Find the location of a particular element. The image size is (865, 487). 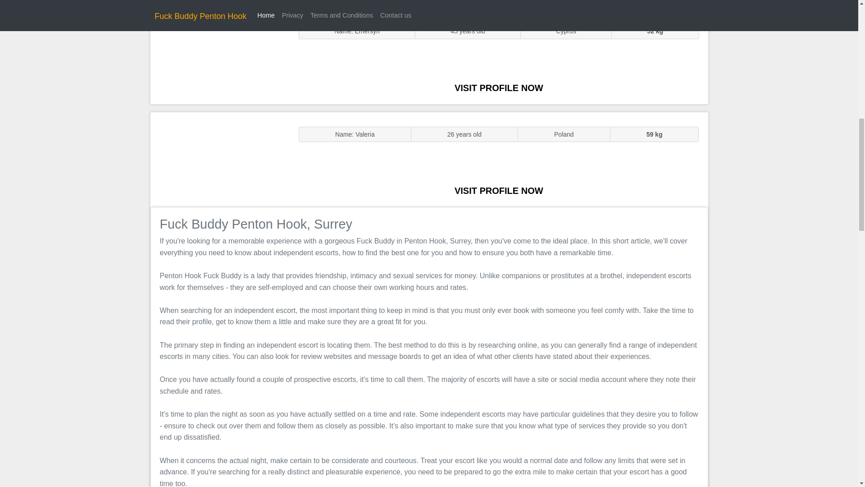

Massage is located at coordinates (220, 159).